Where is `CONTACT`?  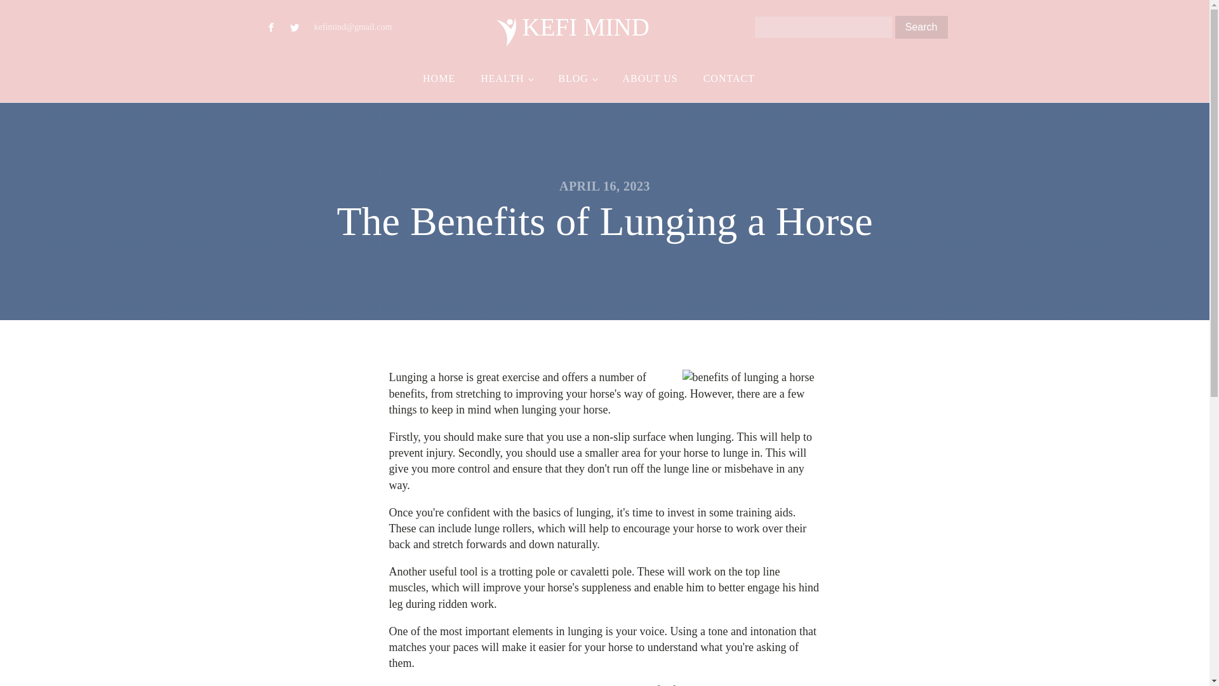 CONTACT is located at coordinates (729, 79).